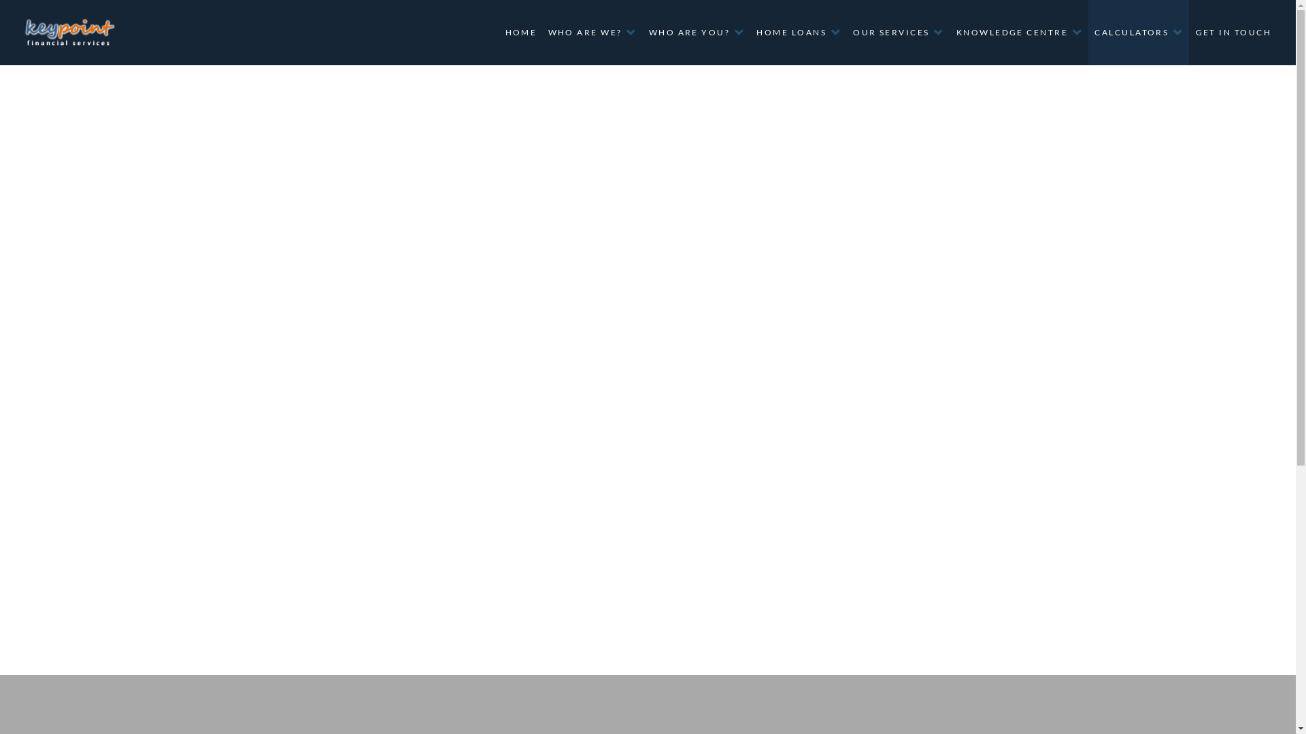 This screenshot has height=734, width=1306. What do you see at coordinates (592, 33) in the screenshot?
I see `WHO ARE WE?` at bounding box center [592, 33].